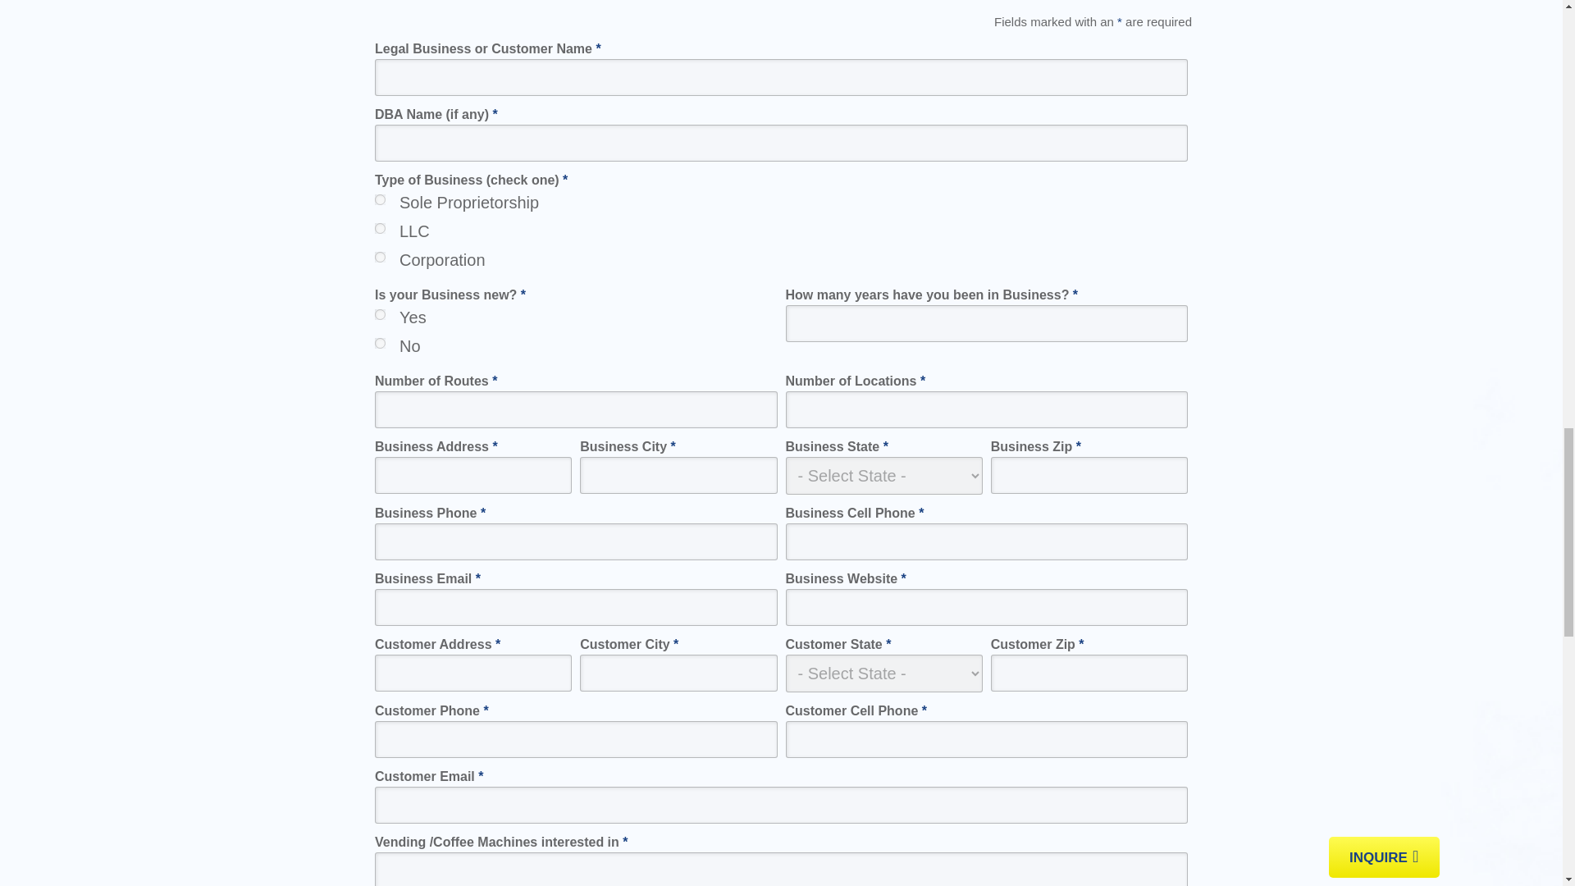 The height and width of the screenshot is (886, 1575). What do you see at coordinates (380, 199) in the screenshot?
I see `sole-proprietorship` at bounding box center [380, 199].